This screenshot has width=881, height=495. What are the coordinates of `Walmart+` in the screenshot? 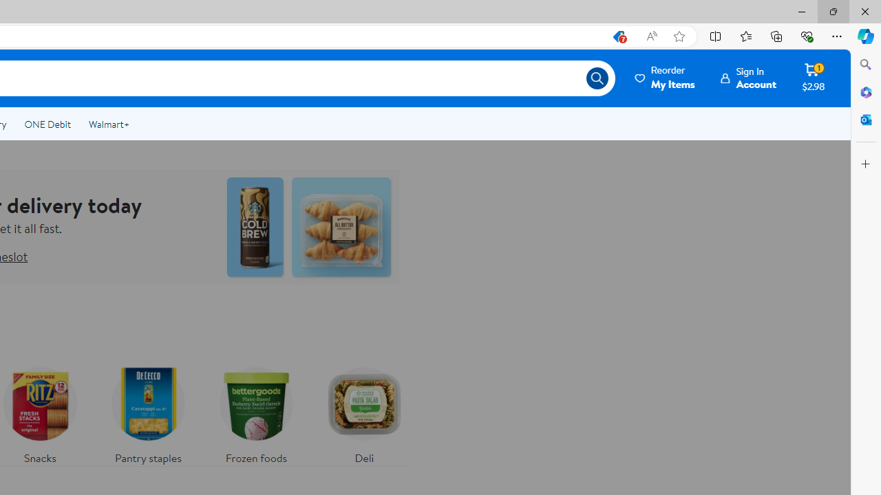 It's located at (109, 124).